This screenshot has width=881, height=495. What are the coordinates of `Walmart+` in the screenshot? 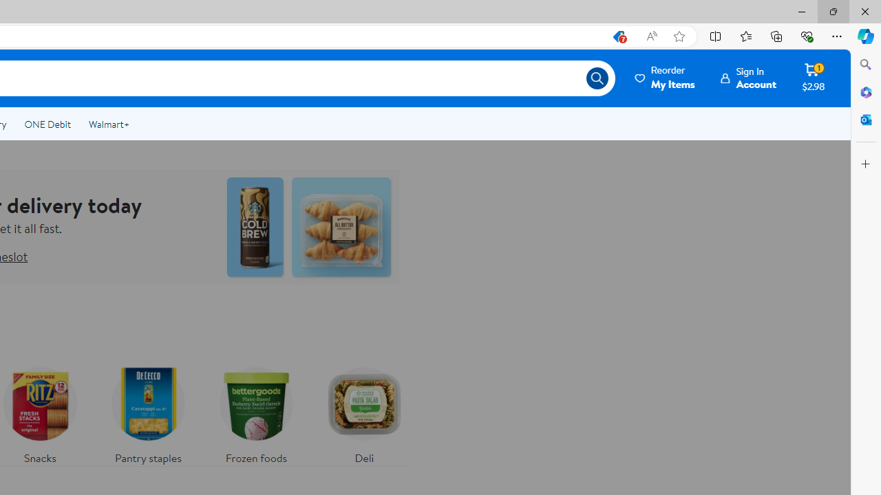 It's located at (109, 124).